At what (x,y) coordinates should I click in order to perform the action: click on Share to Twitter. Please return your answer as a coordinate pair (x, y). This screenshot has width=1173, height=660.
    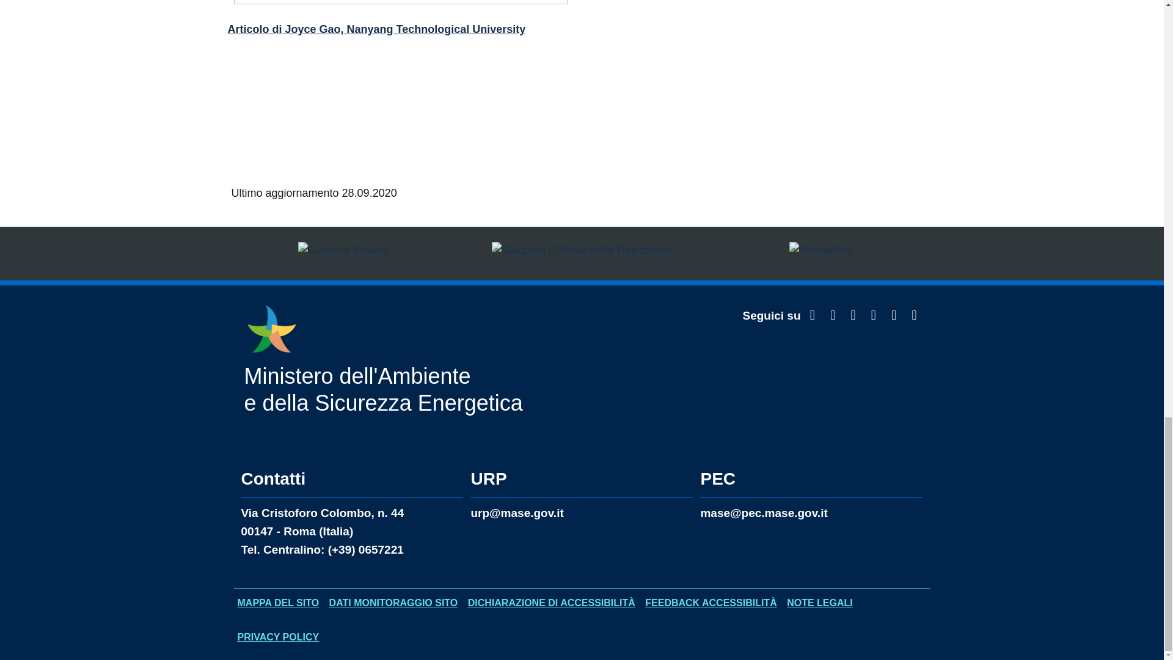
    Looking at the image, I should click on (261, 137).